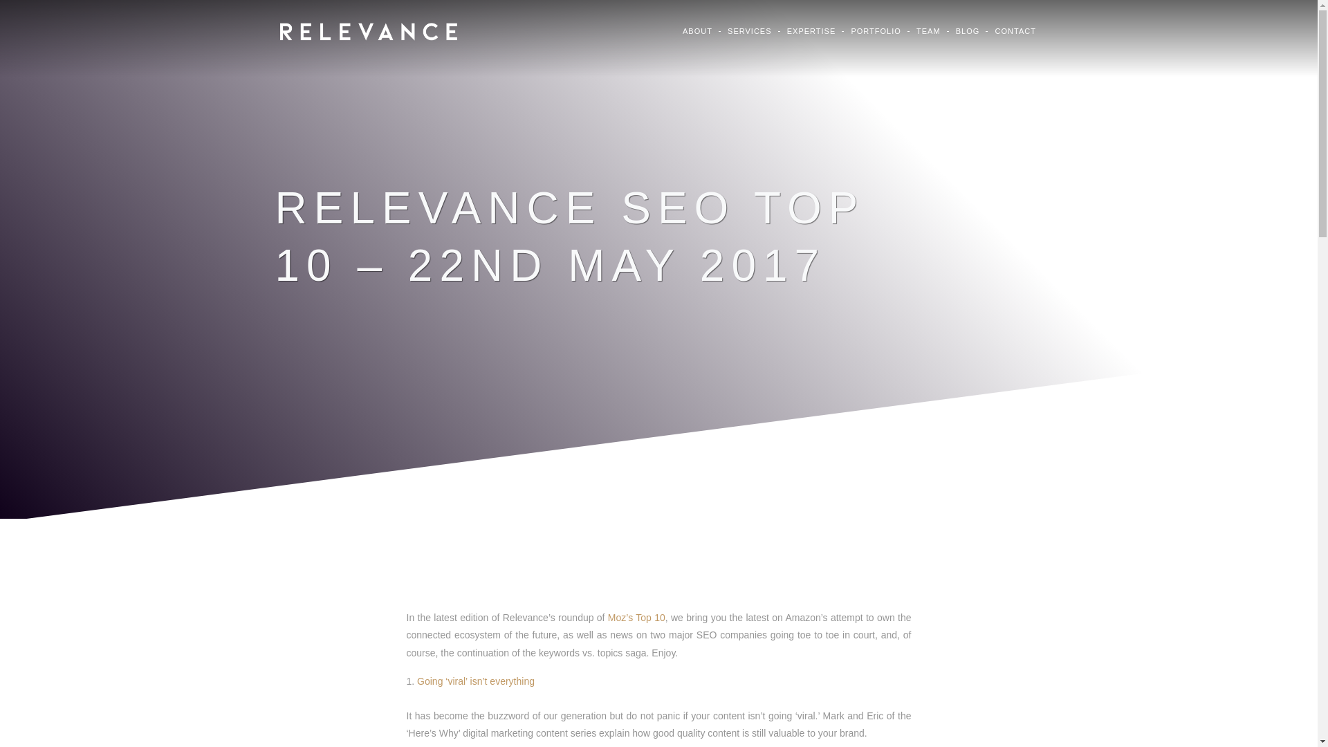 The image size is (1328, 747). Describe the element at coordinates (930, 30) in the screenshot. I see `TEAM` at that location.